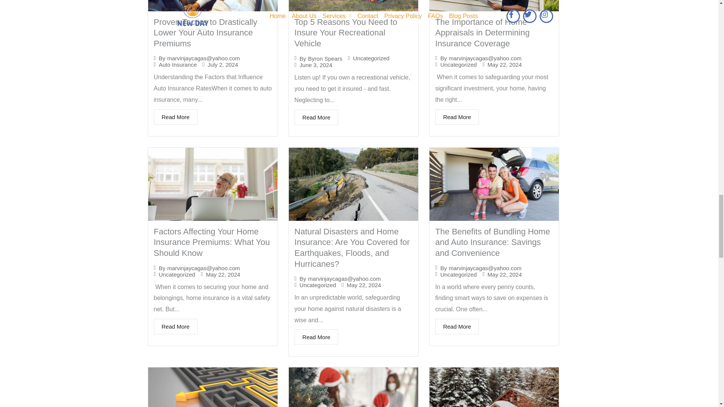  I want to click on Auto Insurance, so click(178, 65).